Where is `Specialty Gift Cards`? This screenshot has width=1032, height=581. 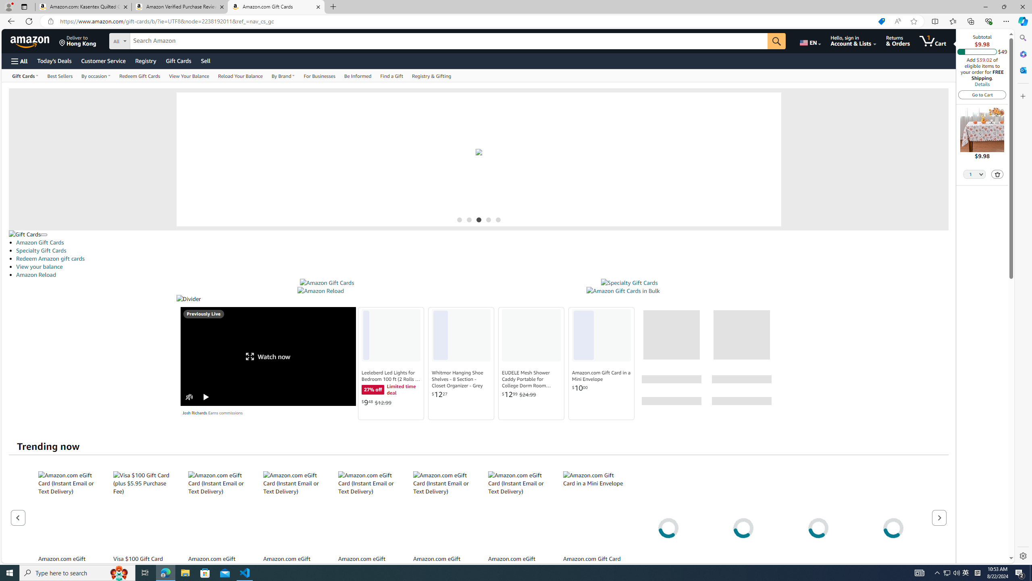
Specialty Gift Cards is located at coordinates (482, 250).